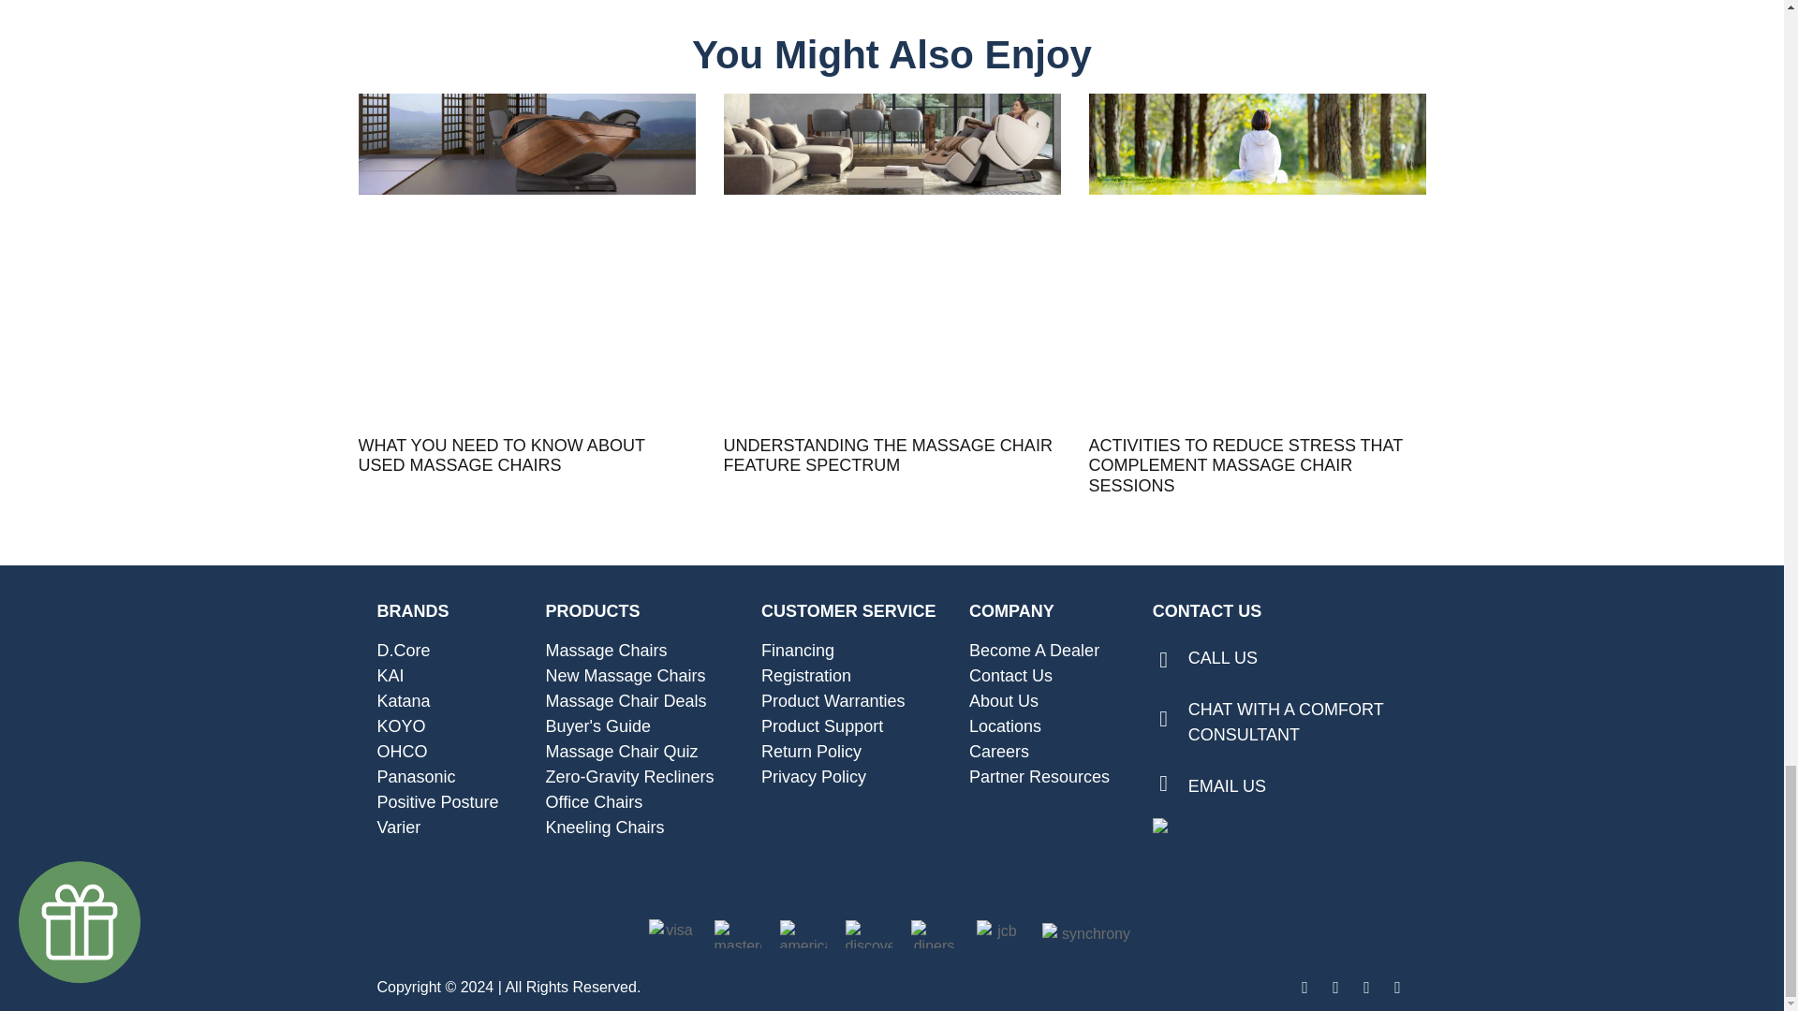 This screenshot has width=1798, height=1011. Describe the element at coordinates (868, 934) in the screenshot. I see `discover2` at that location.